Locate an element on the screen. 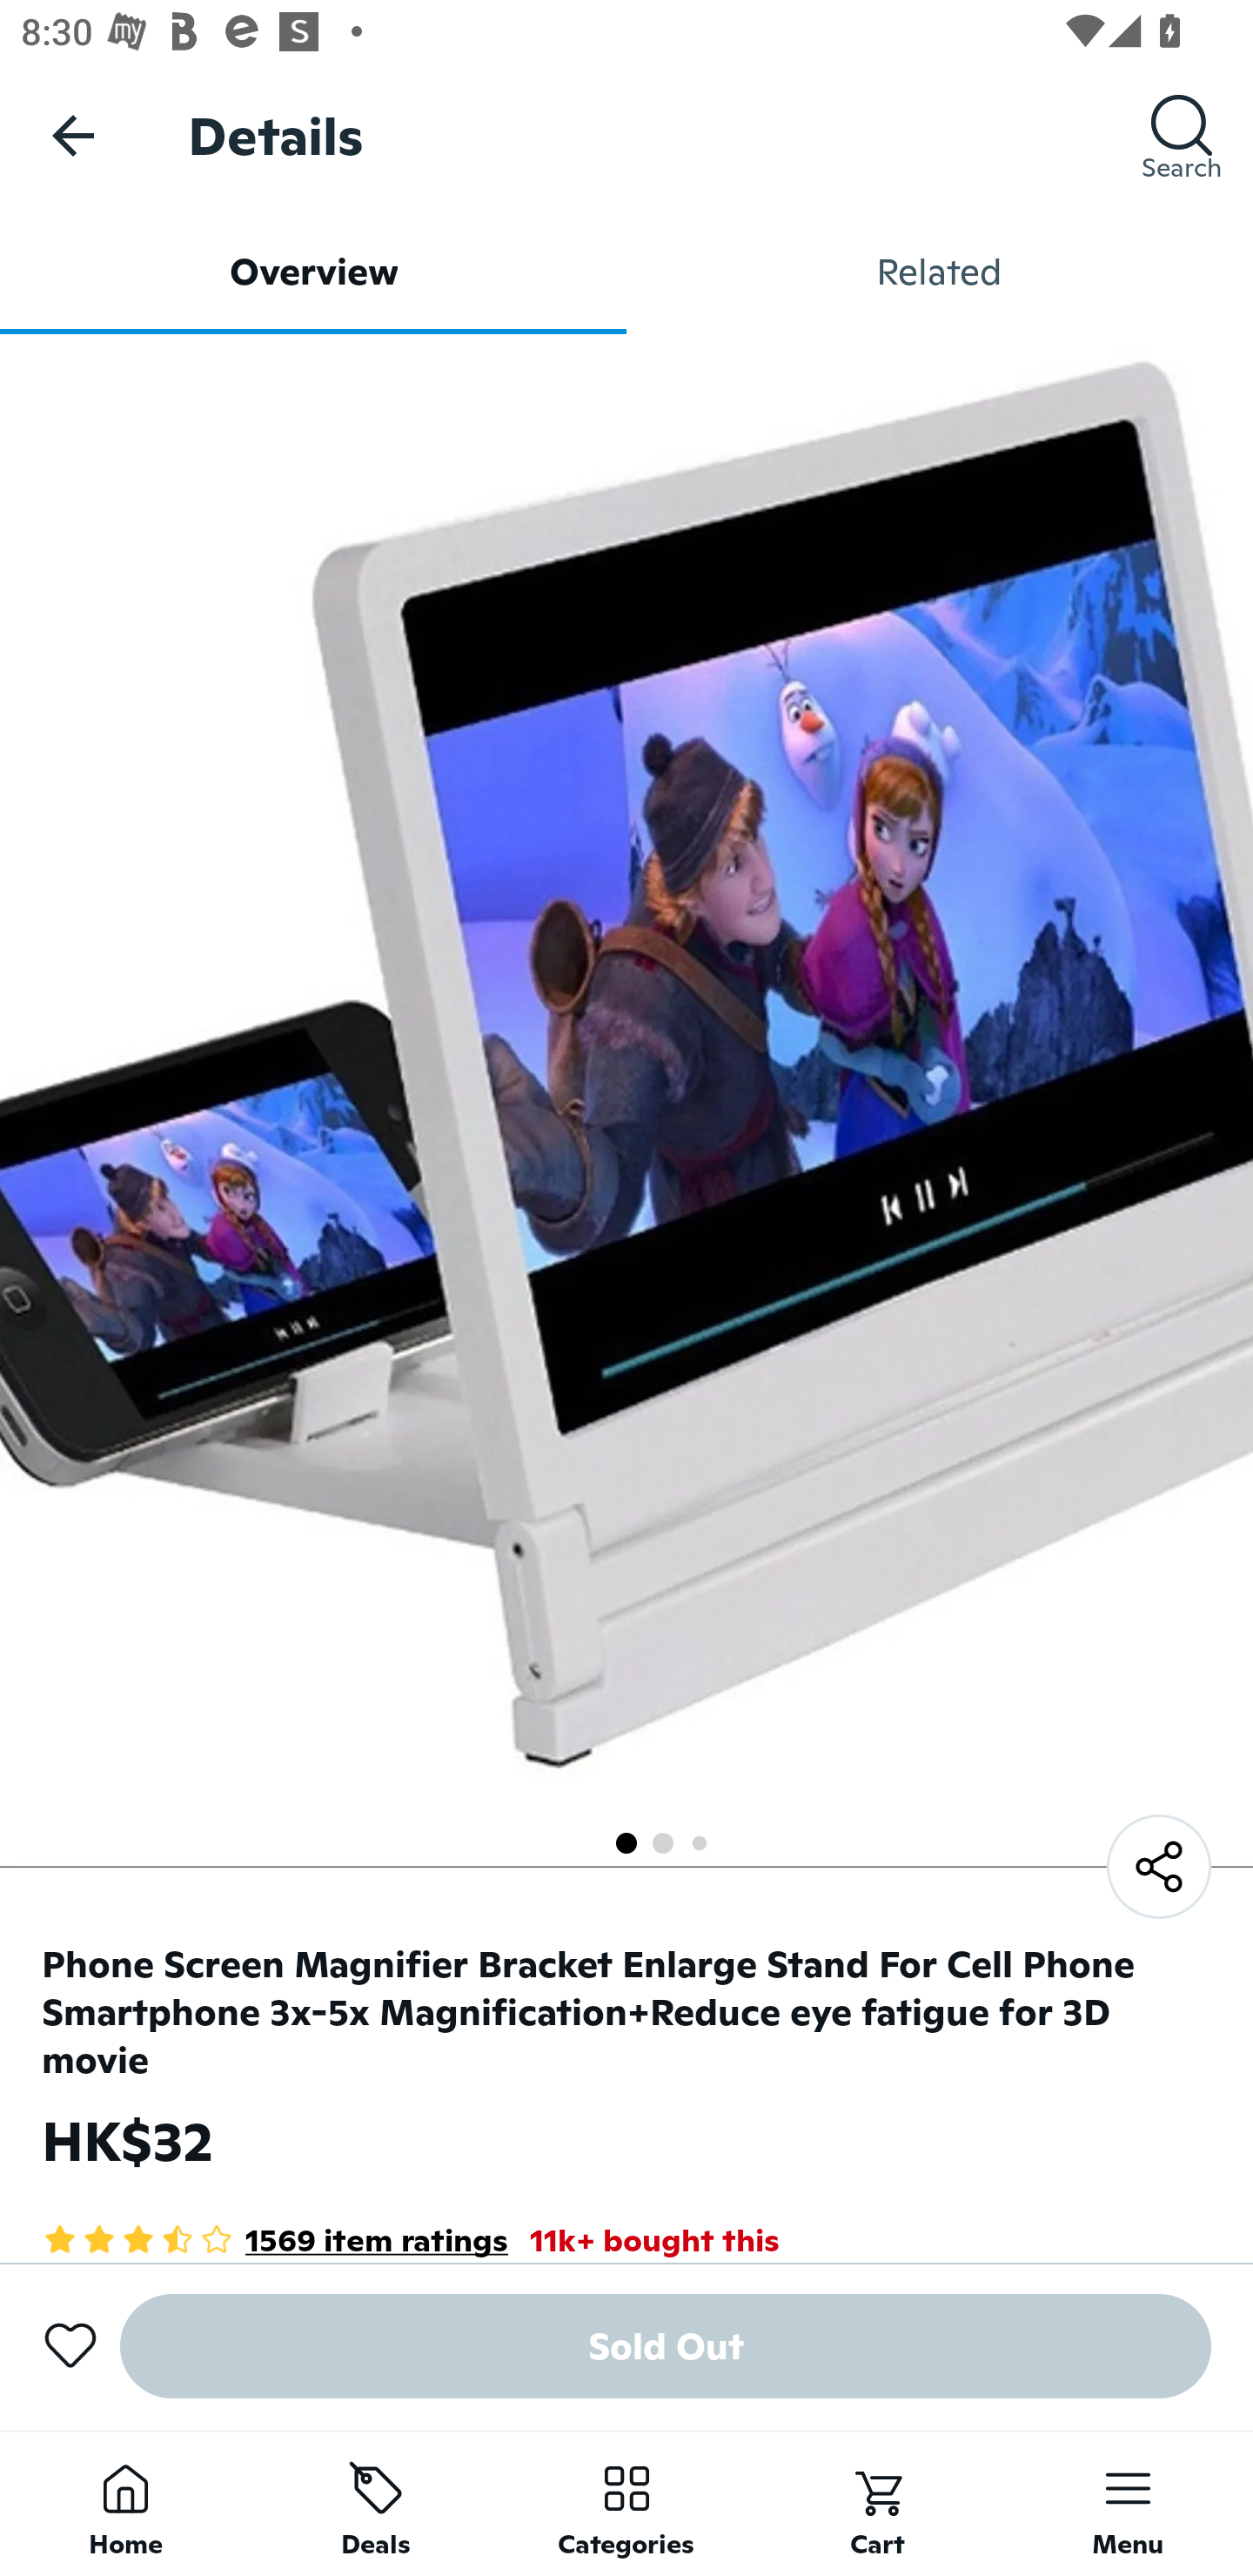 Image resolution: width=1253 pixels, height=2576 pixels. Menu is located at coordinates (1128, 2503).